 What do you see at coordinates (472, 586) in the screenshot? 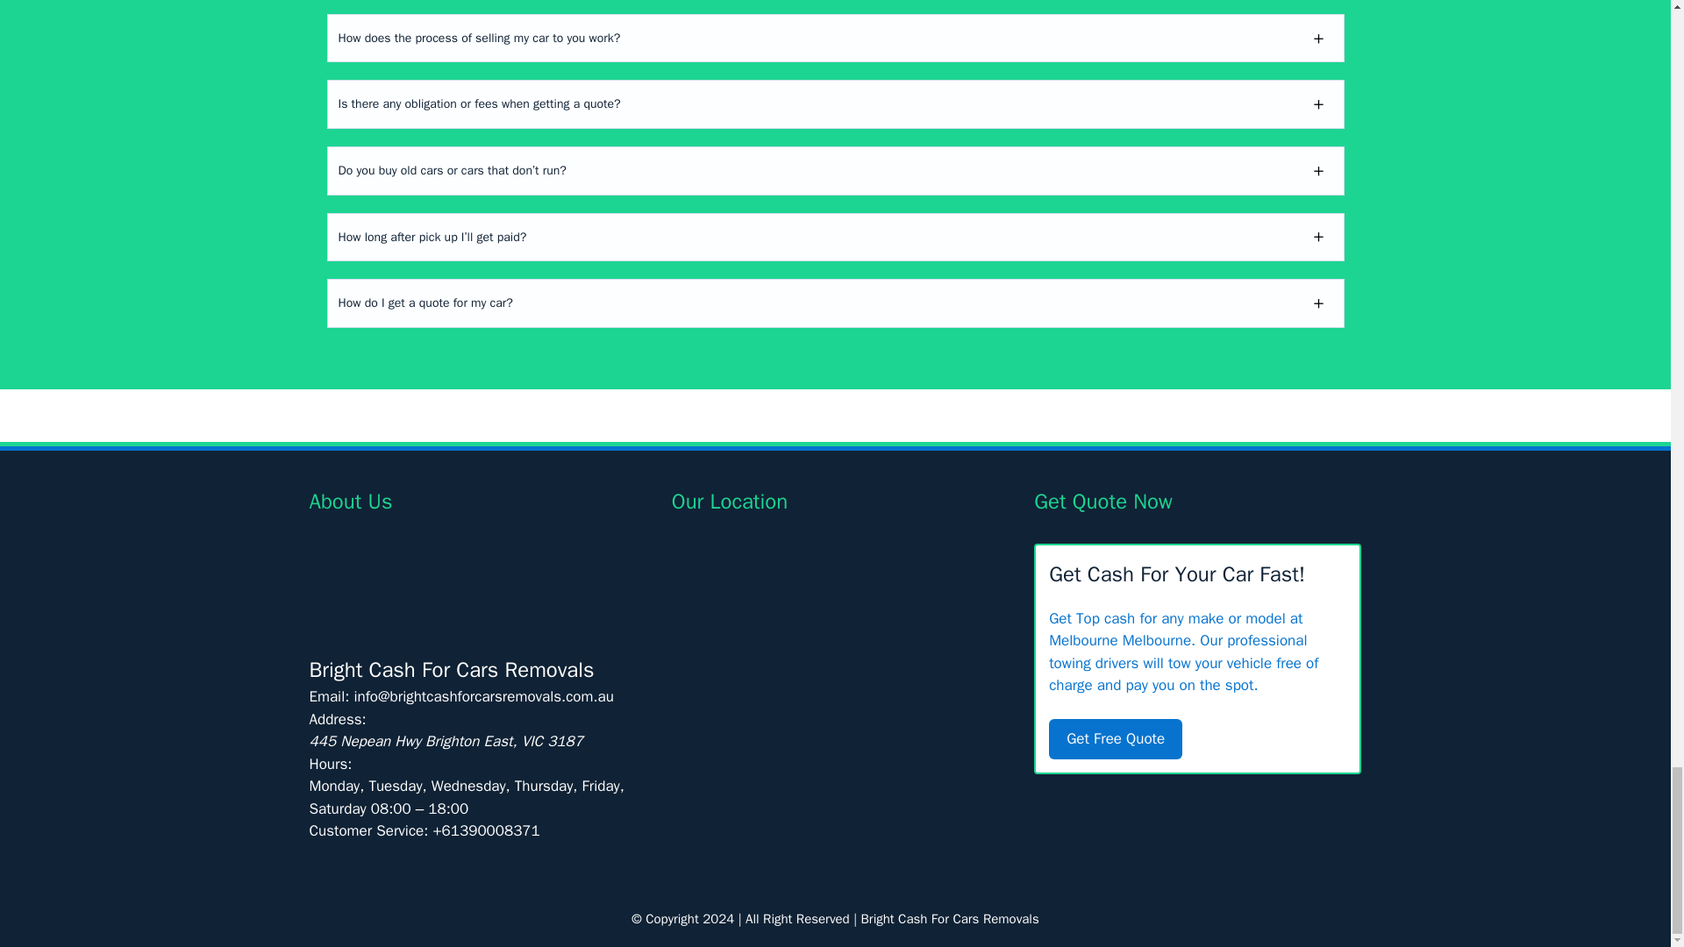
I see `bright cash for cars removals web logo` at bounding box center [472, 586].